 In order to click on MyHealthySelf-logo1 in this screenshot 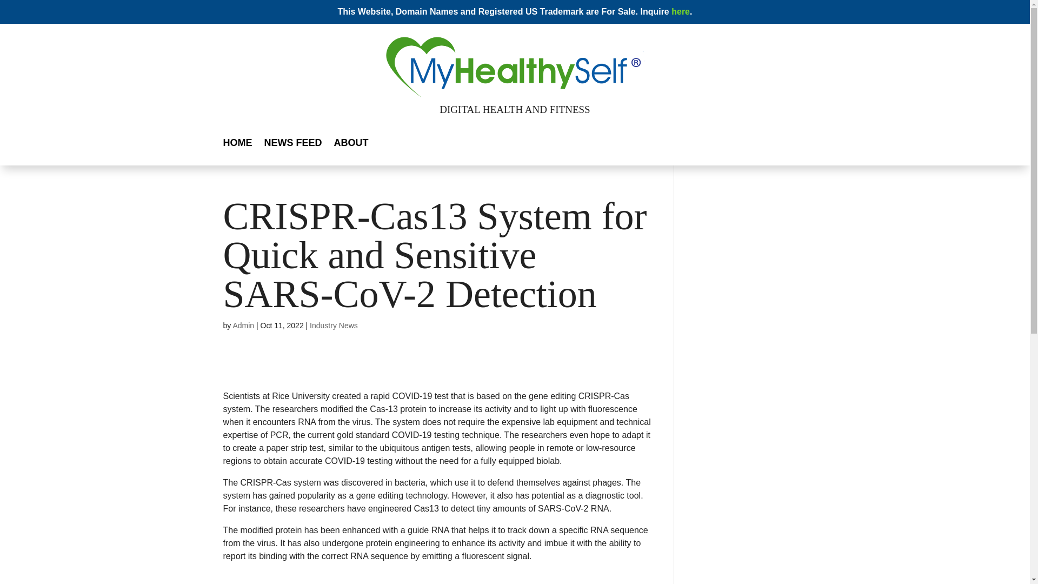, I will do `click(478, 56)`.